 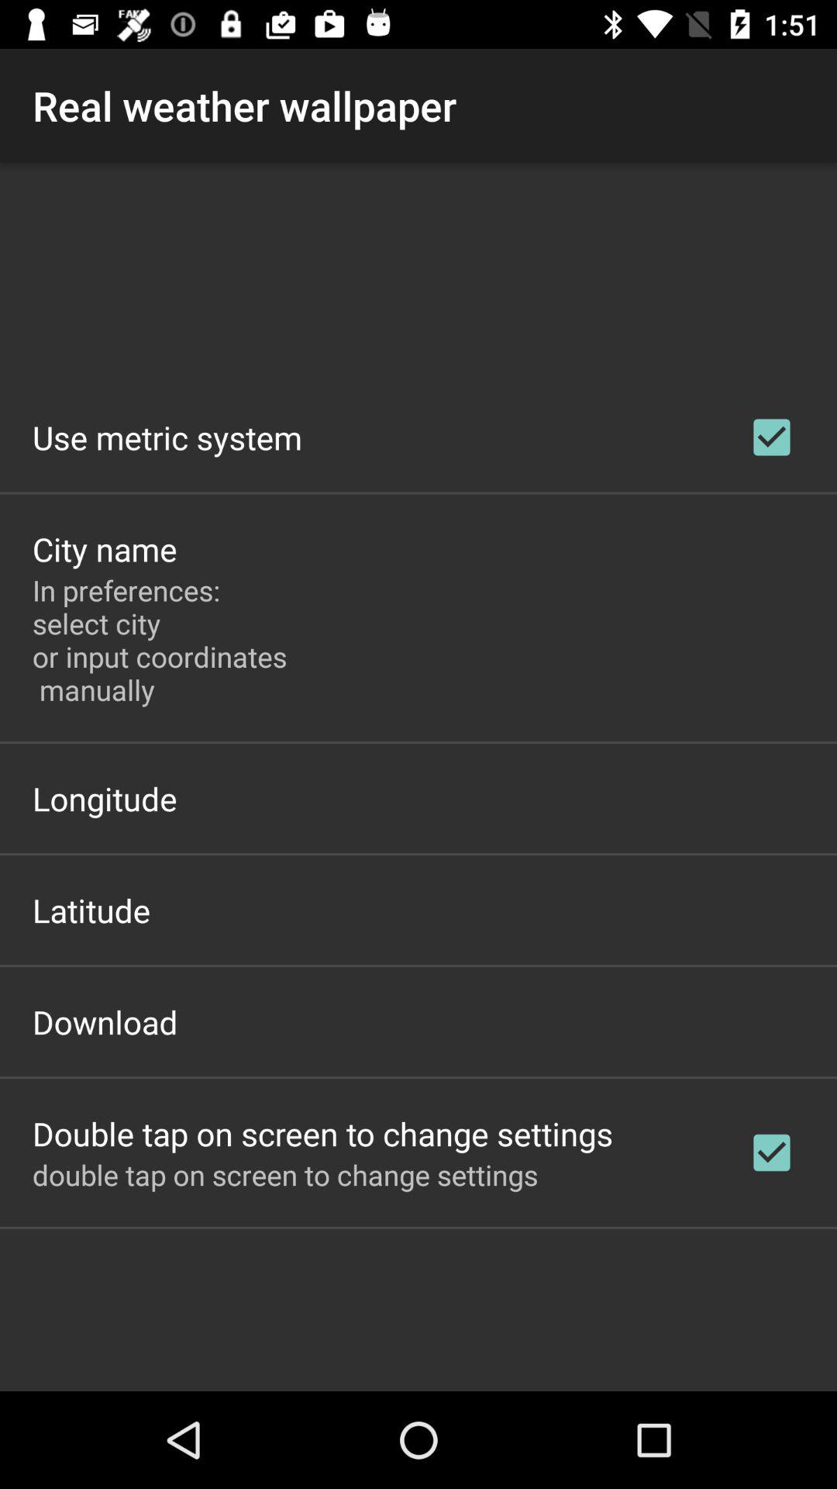 I want to click on select download at the bottom left corner, so click(x=105, y=1022).